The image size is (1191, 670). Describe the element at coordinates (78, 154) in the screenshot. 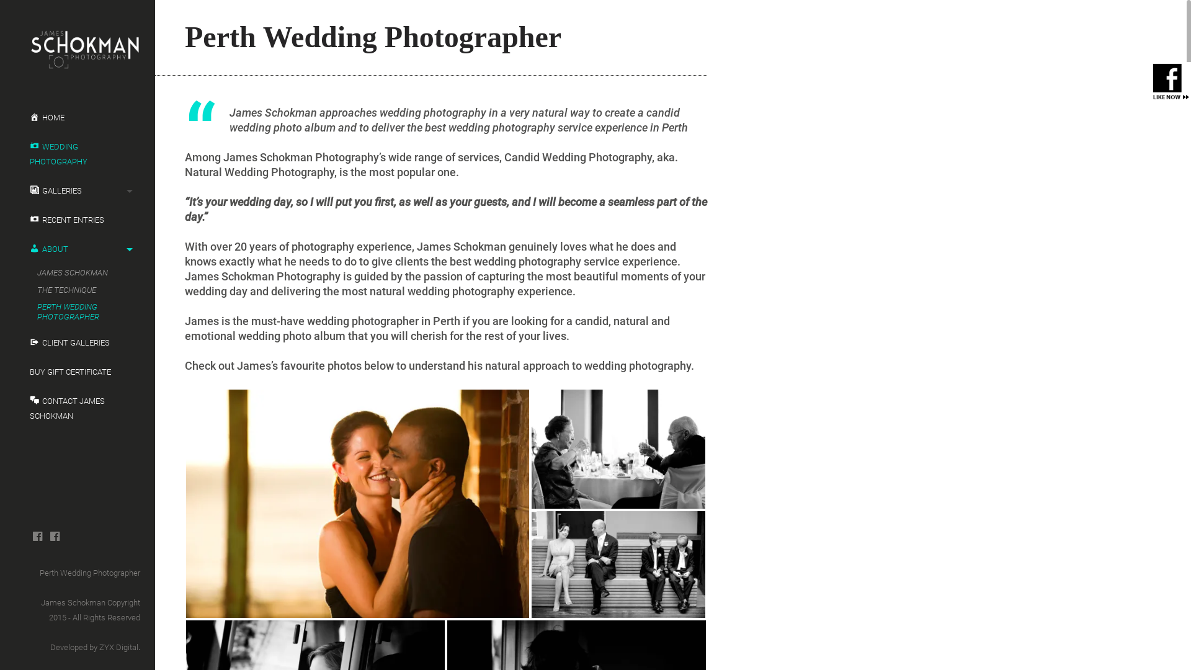

I see `WEDDING PHOTOGRAPHY` at that location.